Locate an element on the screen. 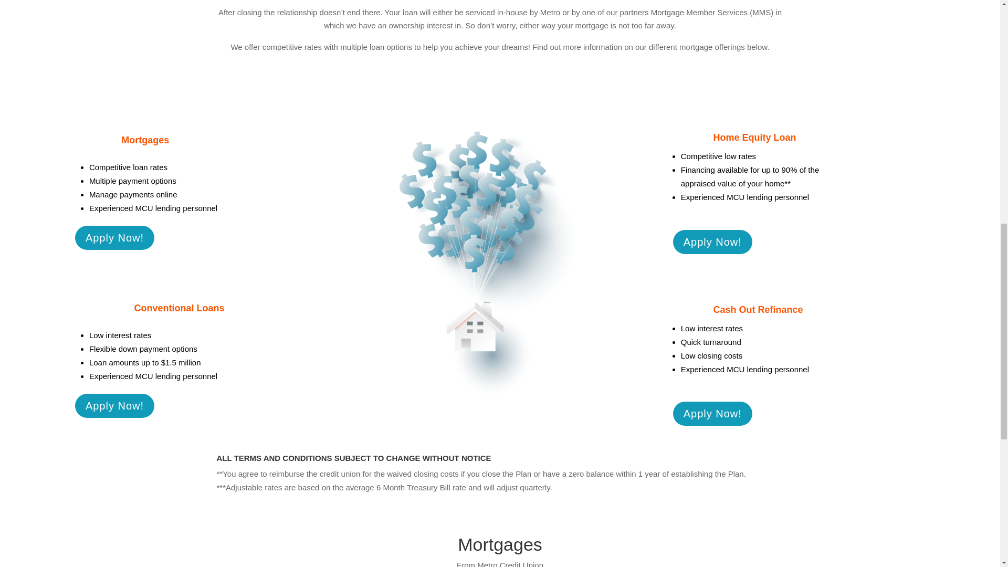 Image resolution: width=1008 pixels, height=567 pixels. low rates is located at coordinates (740, 156).